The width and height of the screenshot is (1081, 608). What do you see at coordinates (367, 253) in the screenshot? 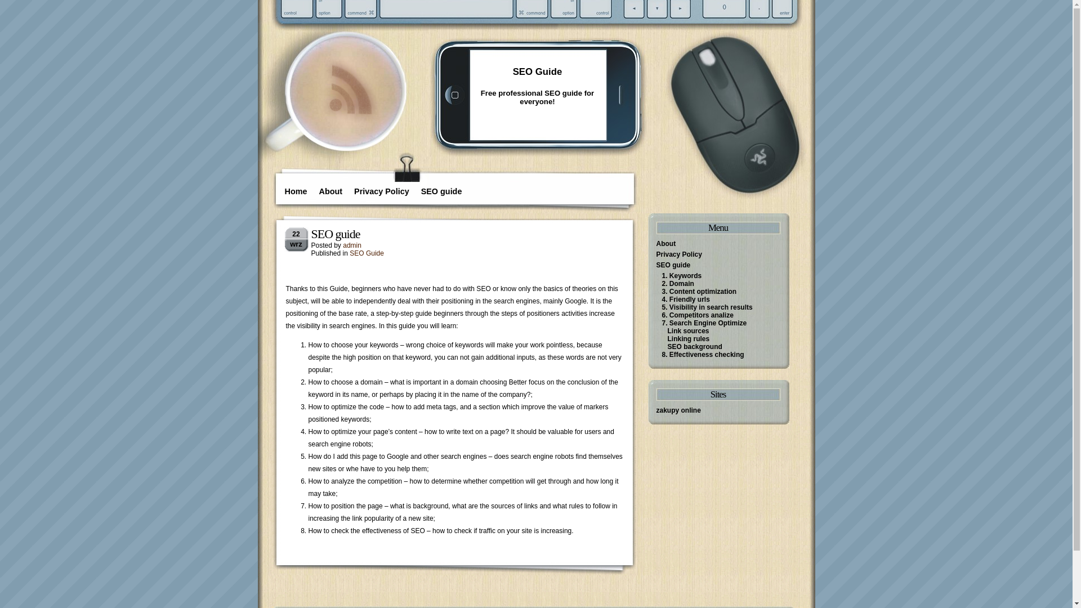
I see `SEO Guide` at bounding box center [367, 253].